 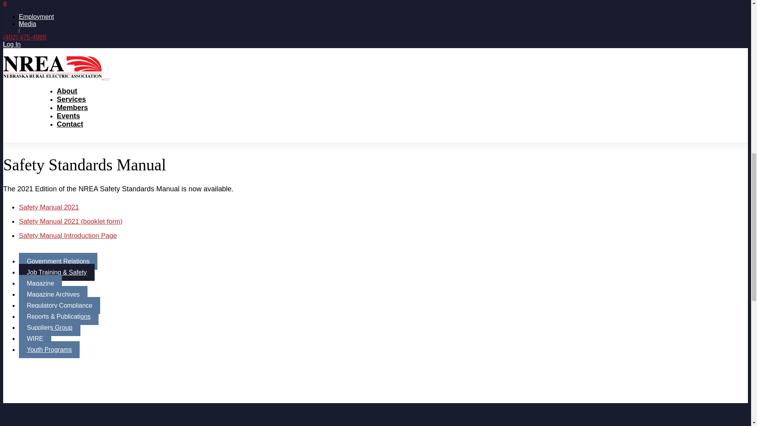 What do you see at coordinates (35, 338) in the screenshot?
I see `WIRE` at bounding box center [35, 338].